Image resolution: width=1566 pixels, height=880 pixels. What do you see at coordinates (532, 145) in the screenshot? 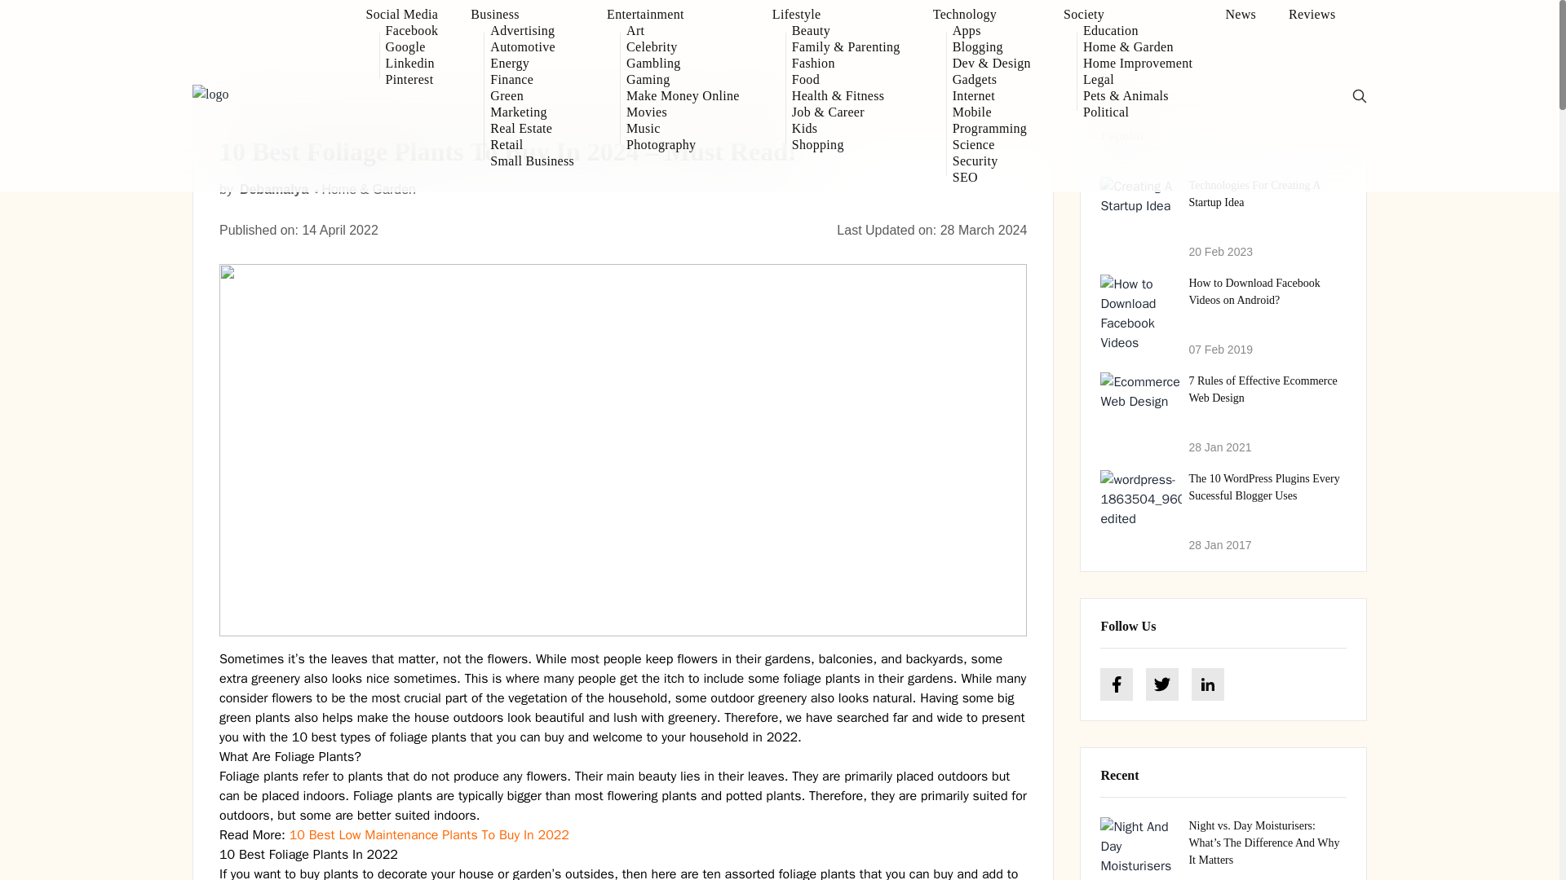
I see `Retail` at bounding box center [532, 145].